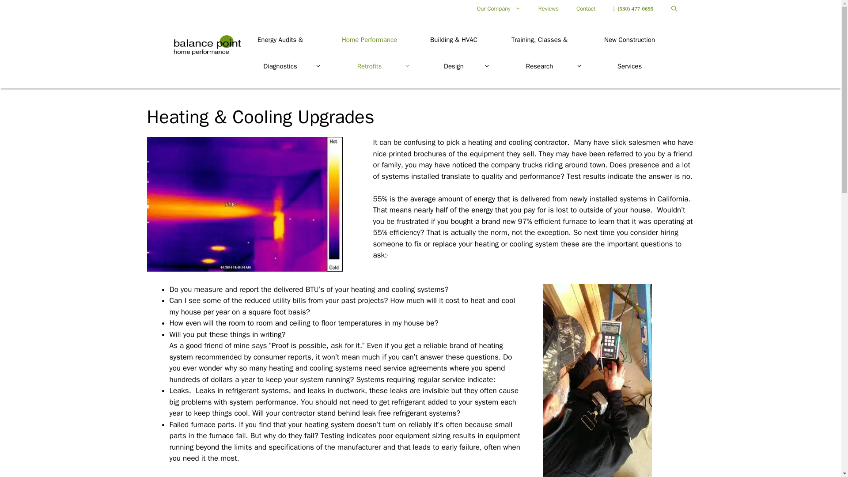 This screenshot has height=477, width=848. I want to click on Reviews, so click(548, 9).